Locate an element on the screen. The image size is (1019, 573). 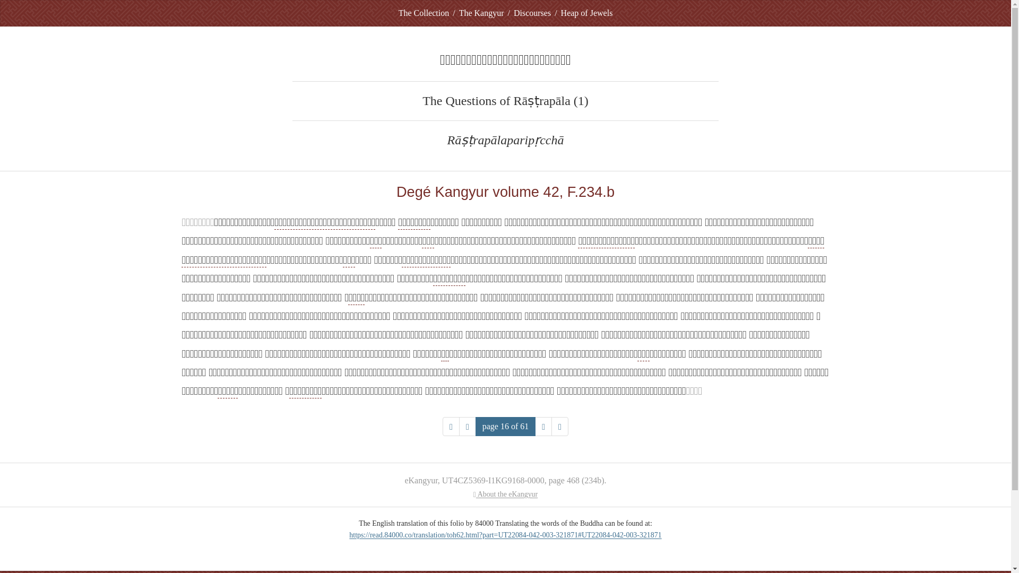
About the eKangyur is located at coordinates (505, 494).